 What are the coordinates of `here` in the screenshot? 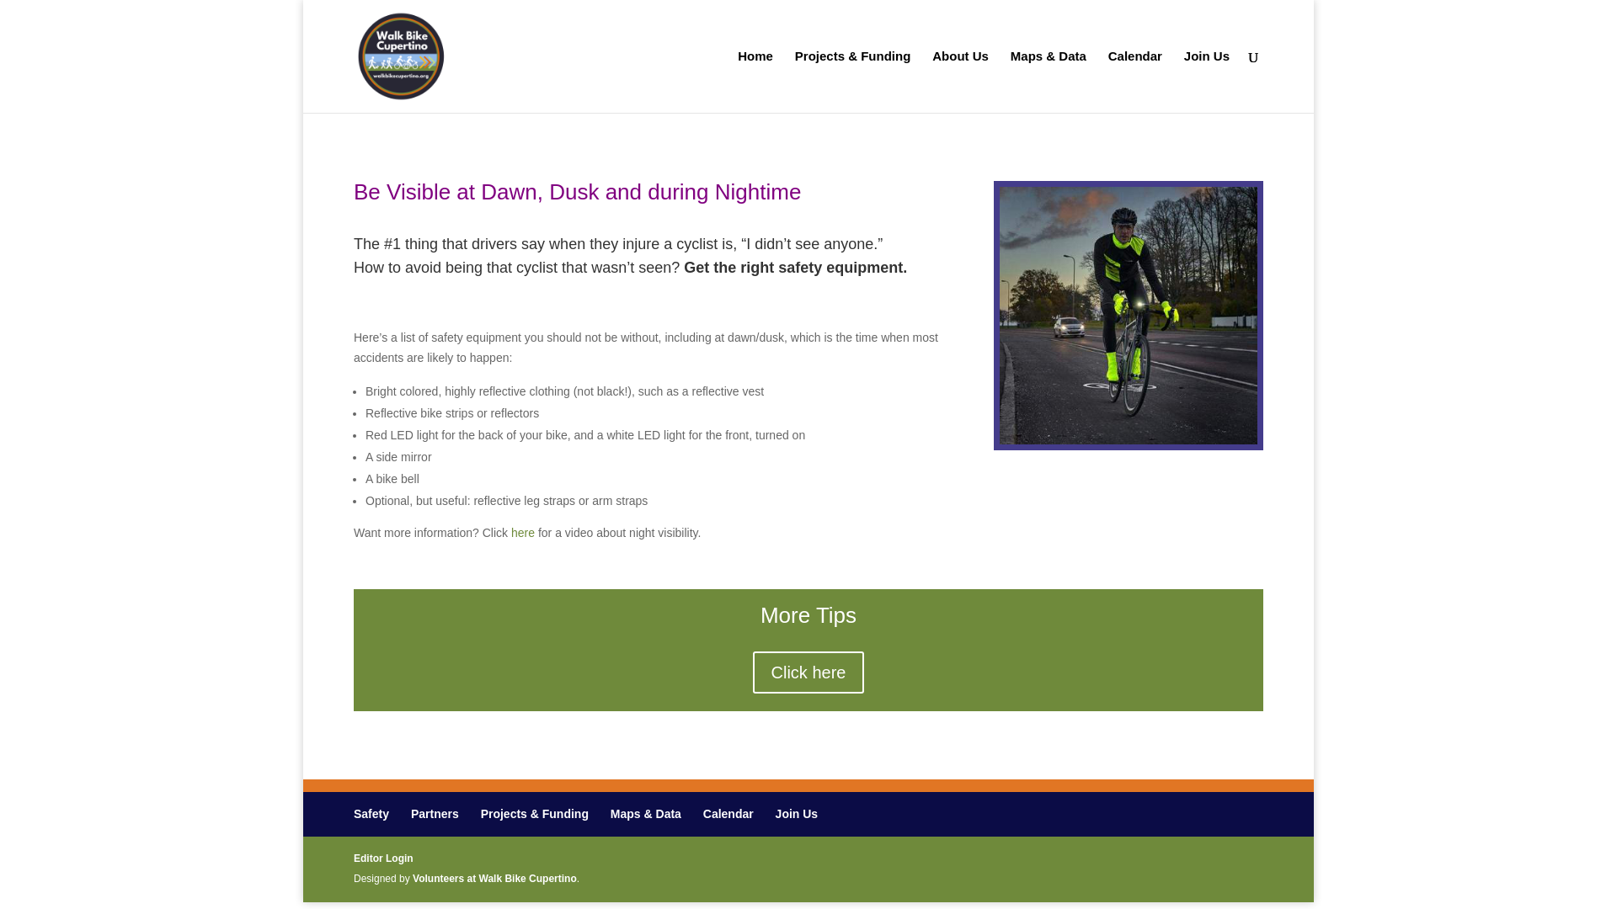 It's located at (522, 533).